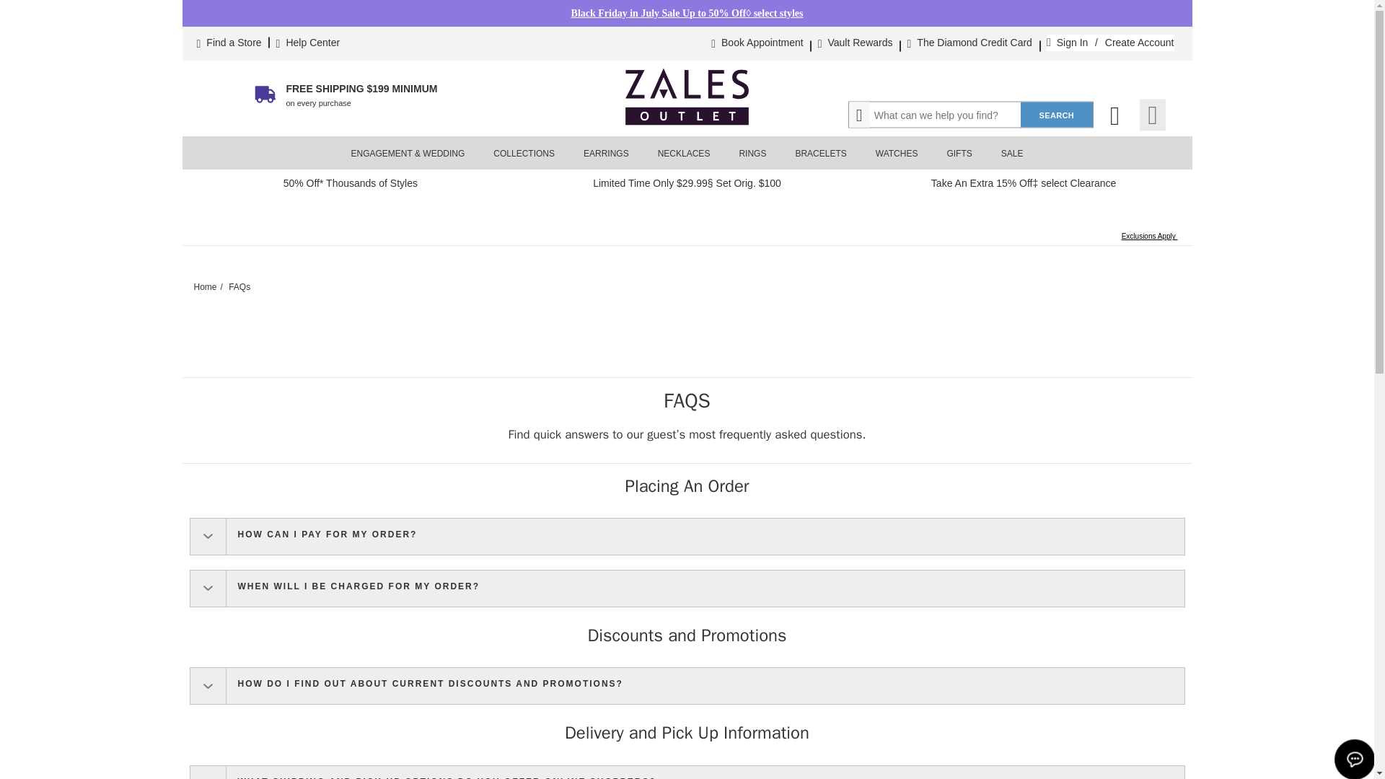  Describe the element at coordinates (318, 103) in the screenshot. I see `on every purchase` at that location.